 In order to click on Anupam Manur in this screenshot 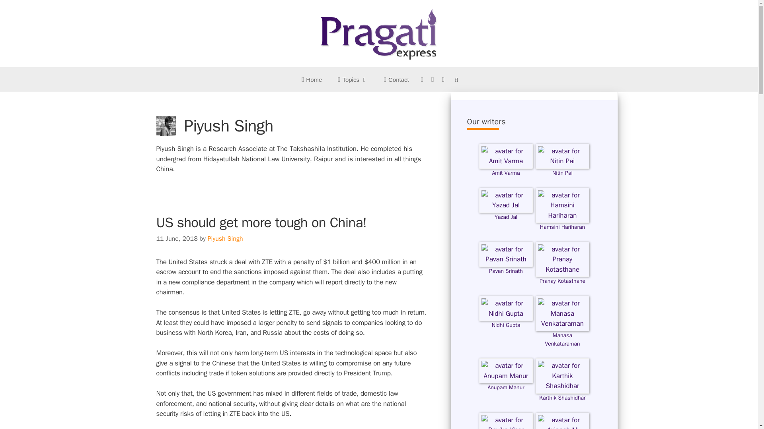, I will do `click(505, 382)`.